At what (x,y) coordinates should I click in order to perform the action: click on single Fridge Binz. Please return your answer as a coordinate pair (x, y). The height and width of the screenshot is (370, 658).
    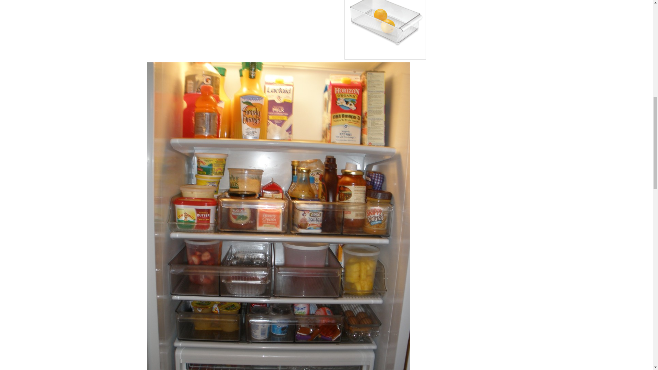
    Looking at the image, I should click on (385, 29).